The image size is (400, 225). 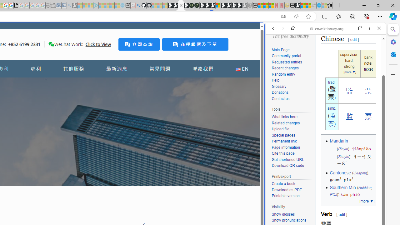 What do you see at coordinates (314, 71) in the screenshot?
I see `Search Filter, VIDEOS` at bounding box center [314, 71].